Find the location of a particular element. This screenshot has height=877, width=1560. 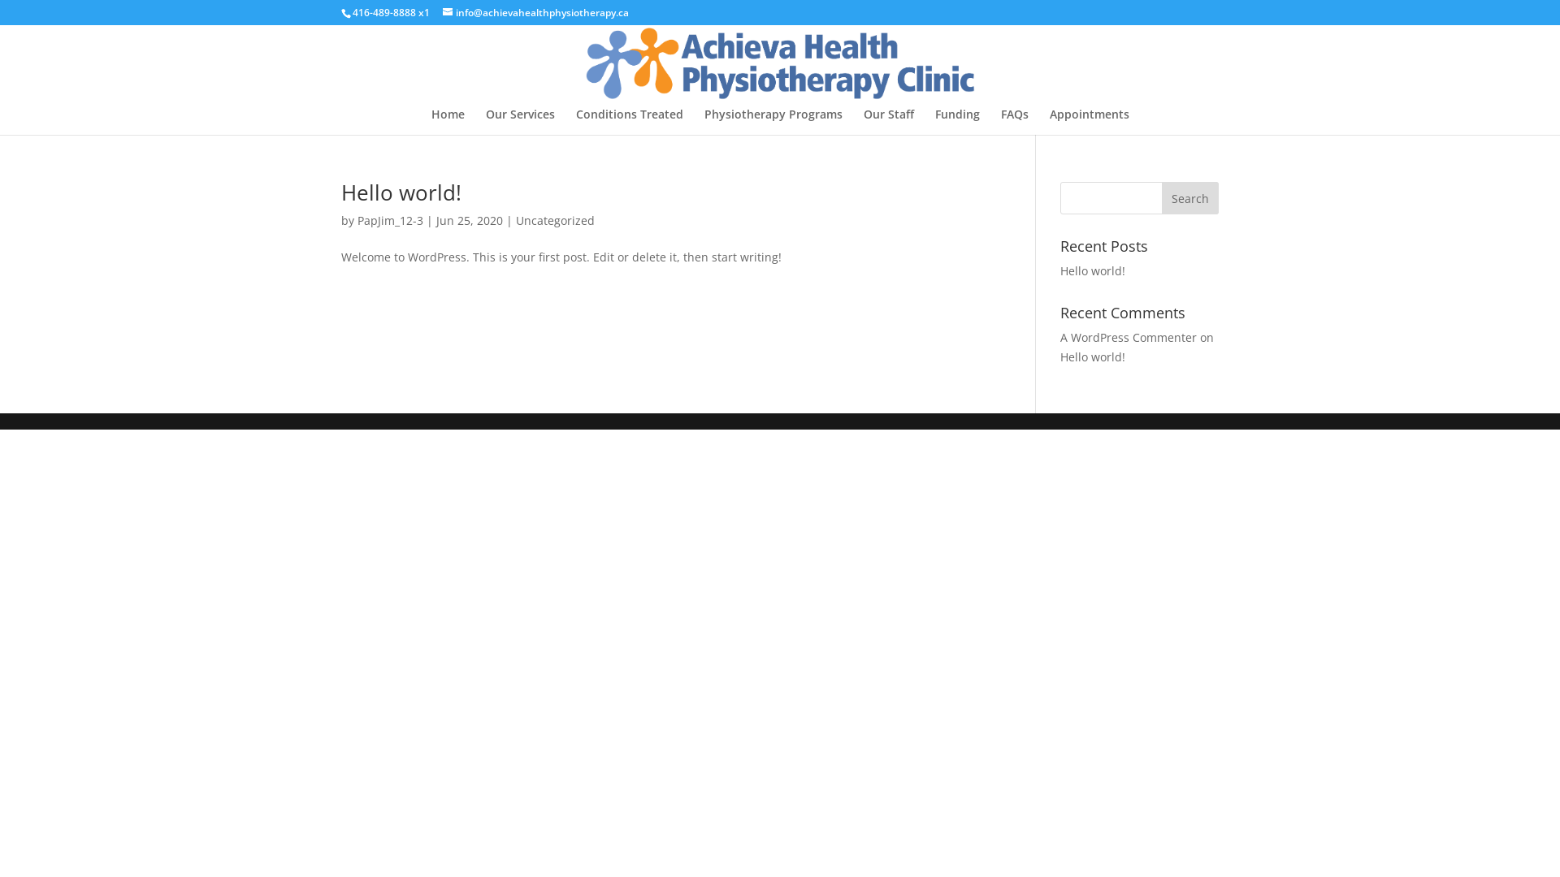

Home is located at coordinates (447, 122).